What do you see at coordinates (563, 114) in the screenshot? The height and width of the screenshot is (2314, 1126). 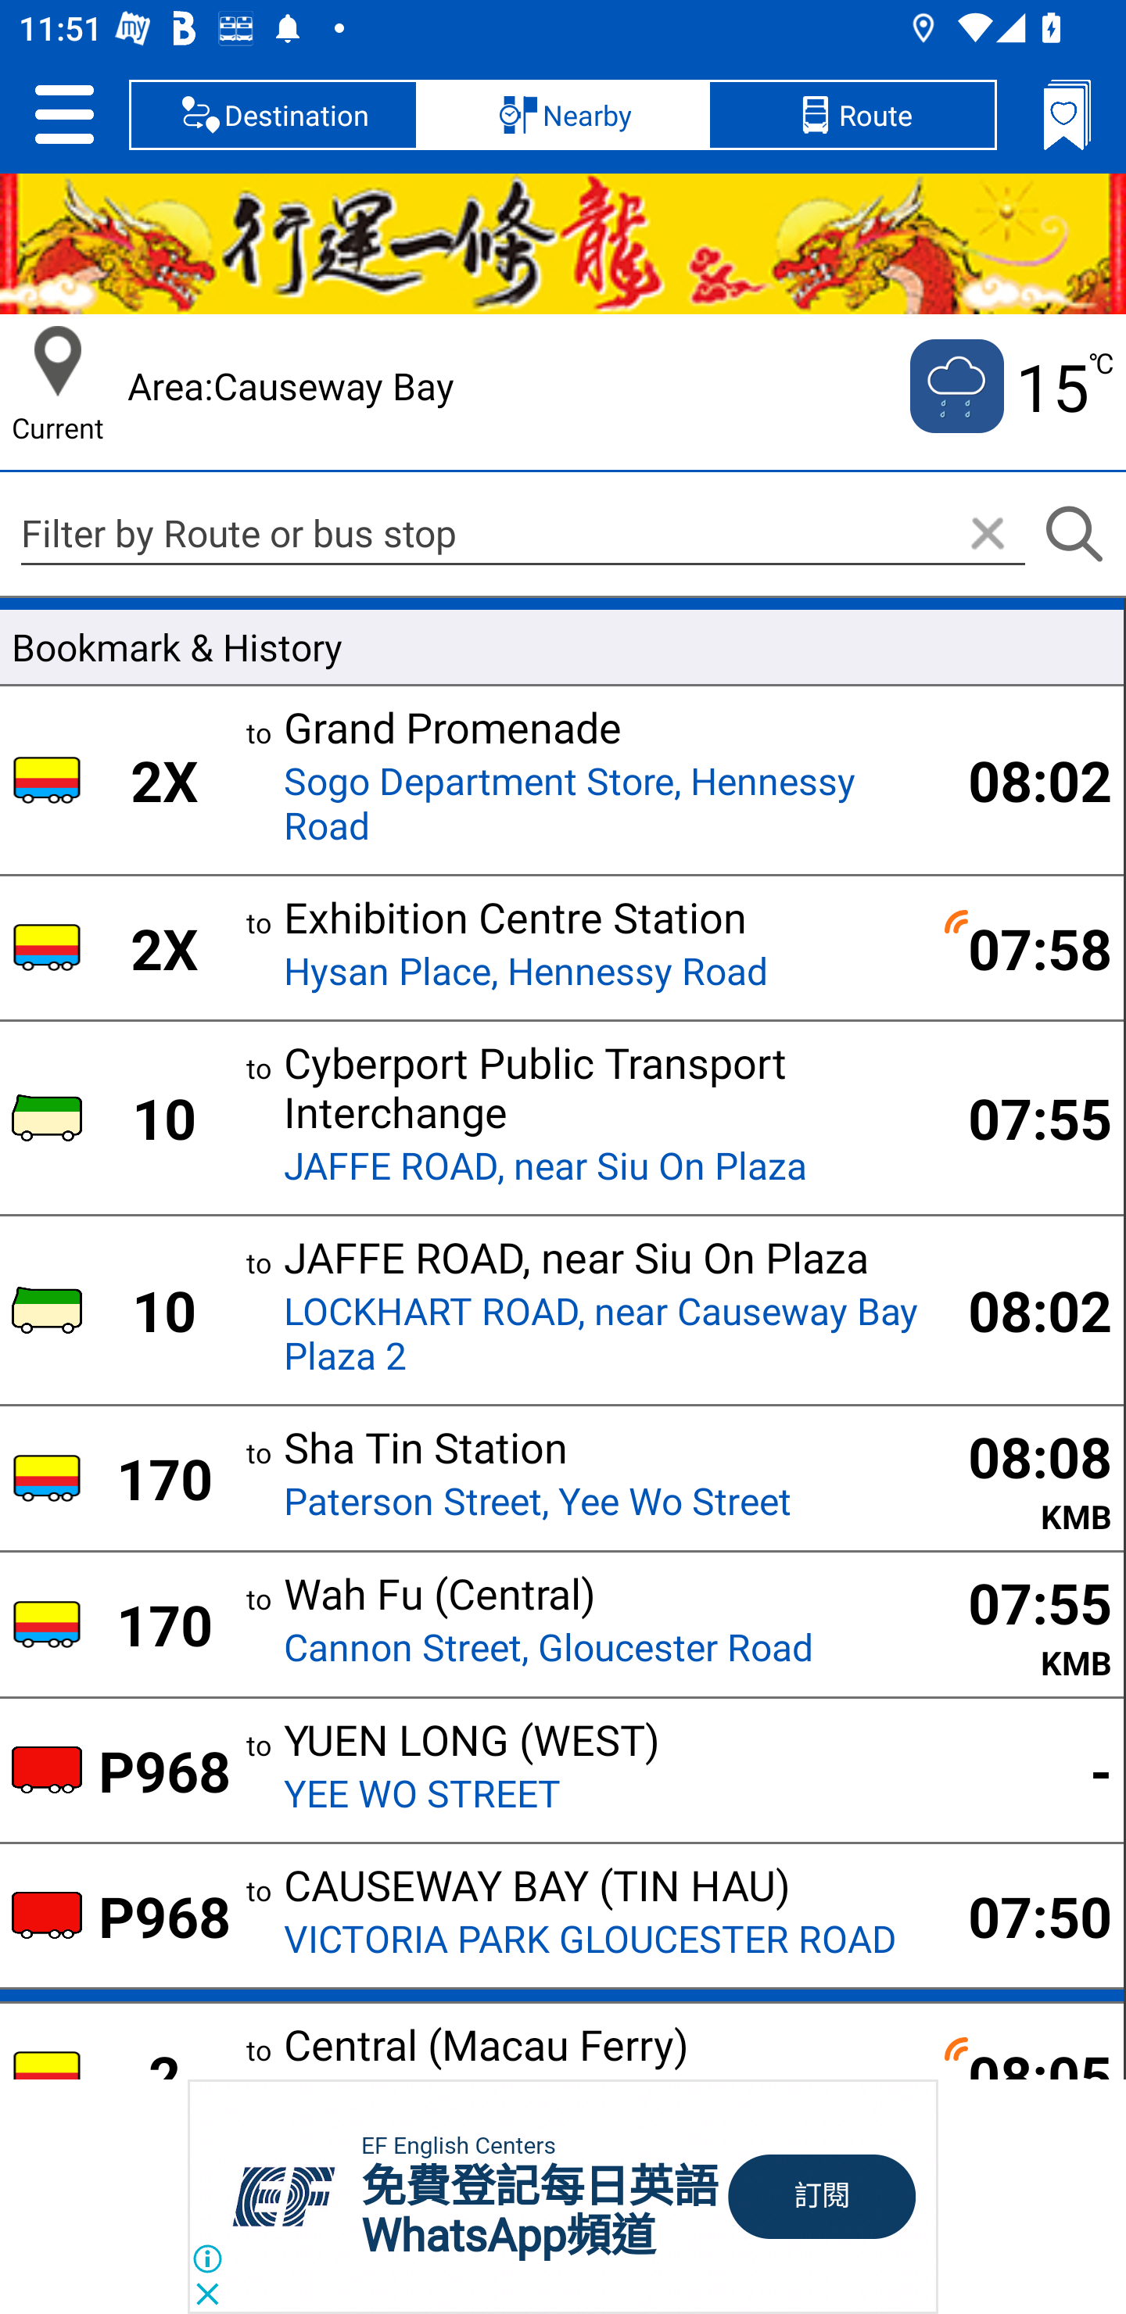 I see `Nearby, selected` at bounding box center [563, 114].